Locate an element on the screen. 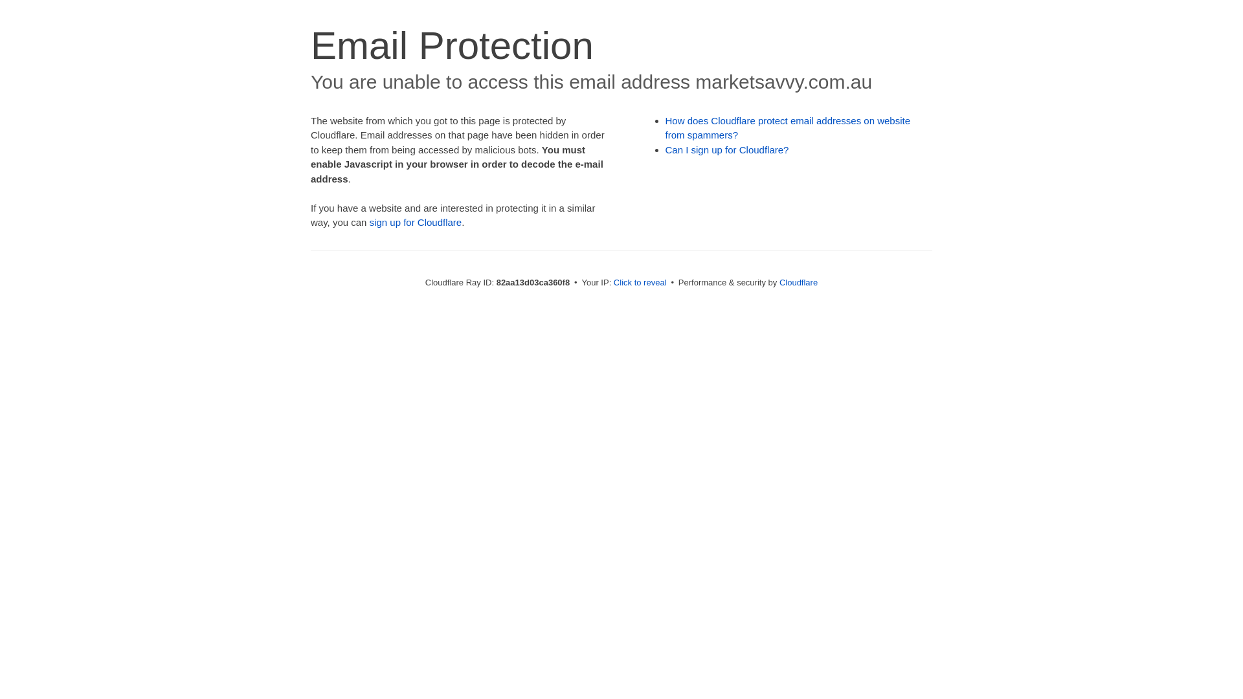 The image size is (1243, 699). Can I sign up for Cloudflare? is located at coordinates (728, 150).